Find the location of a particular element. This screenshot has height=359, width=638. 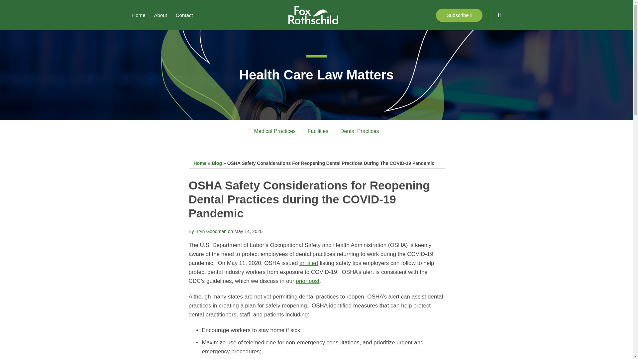

Home is located at coordinates (199, 163).